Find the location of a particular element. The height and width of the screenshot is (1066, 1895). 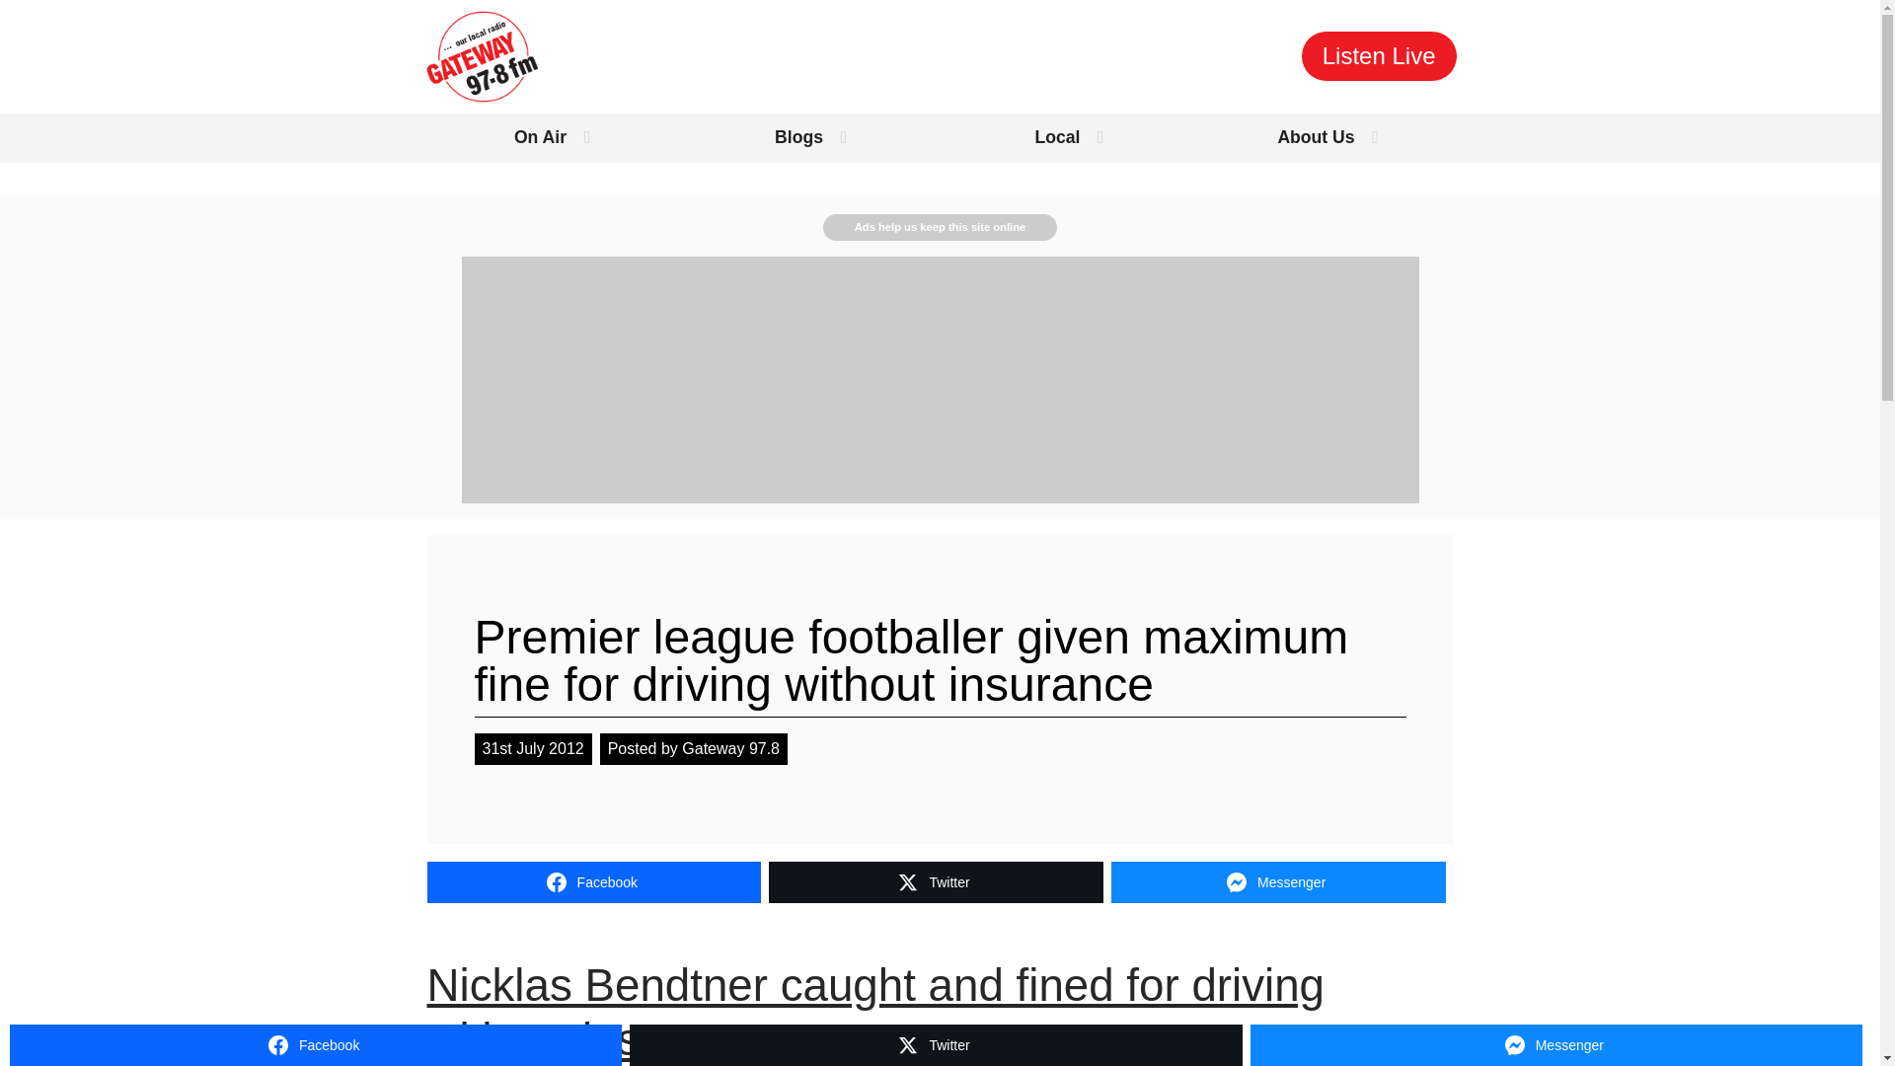

Blogs is located at coordinates (809, 138).